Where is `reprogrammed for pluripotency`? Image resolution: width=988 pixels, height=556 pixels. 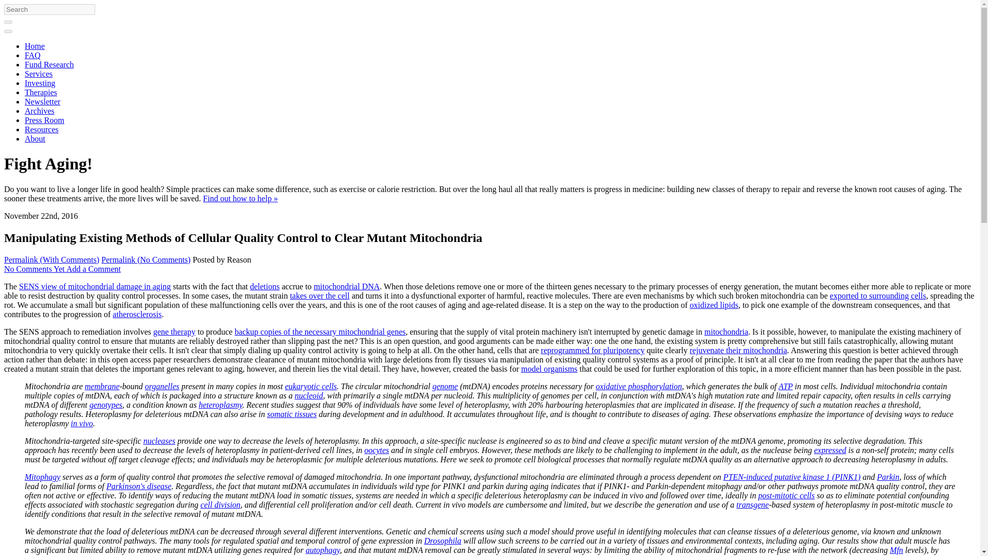
reprogrammed for pluripotency is located at coordinates (593, 350).